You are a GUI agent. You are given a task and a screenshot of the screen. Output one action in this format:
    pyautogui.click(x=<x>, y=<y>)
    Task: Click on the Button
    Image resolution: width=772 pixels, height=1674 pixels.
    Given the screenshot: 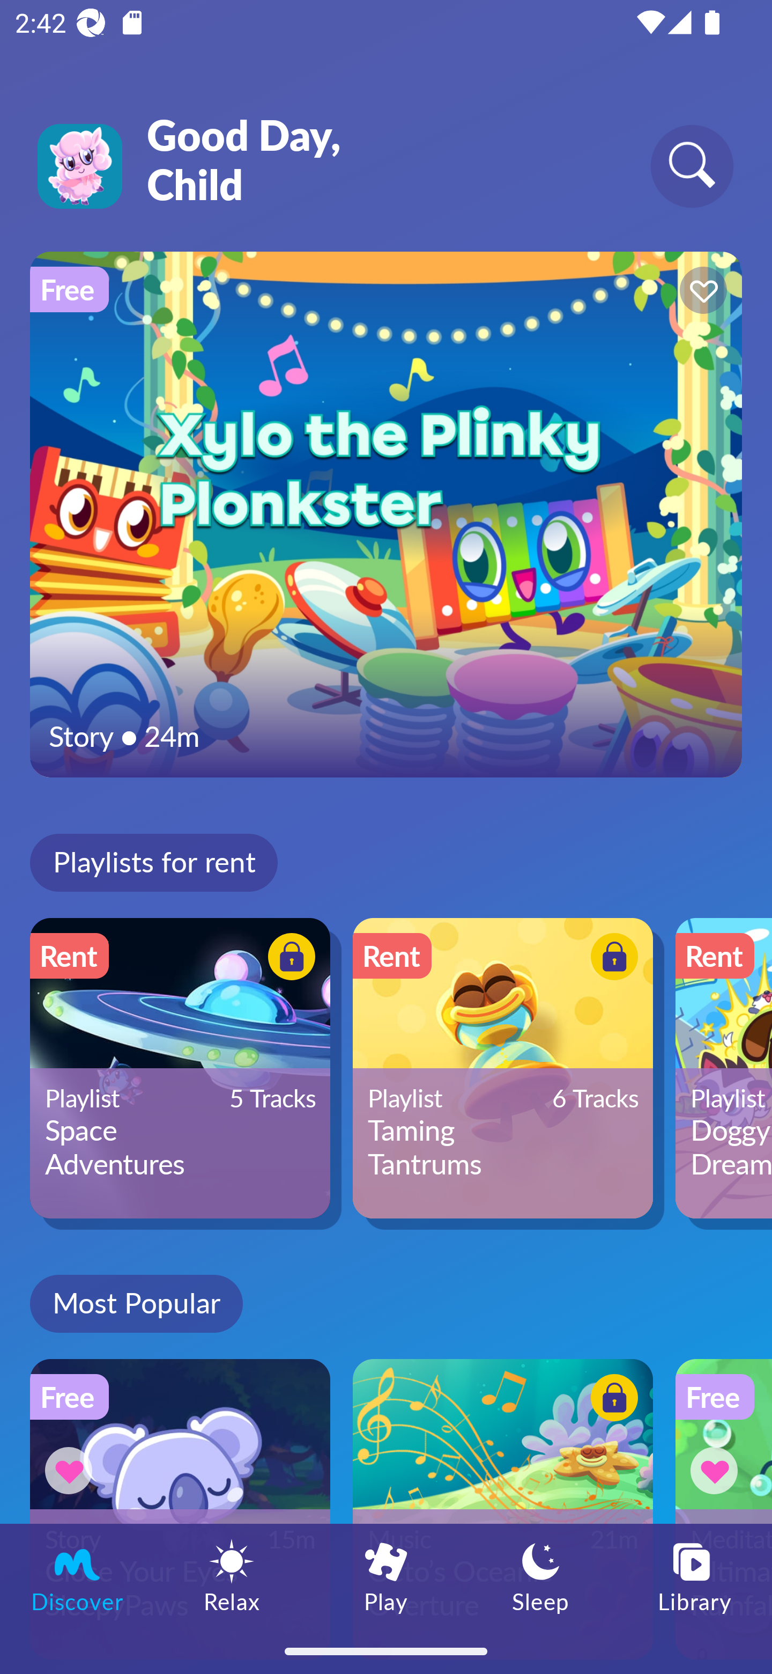 What is the action you would take?
    pyautogui.click(x=288, y=959)
    